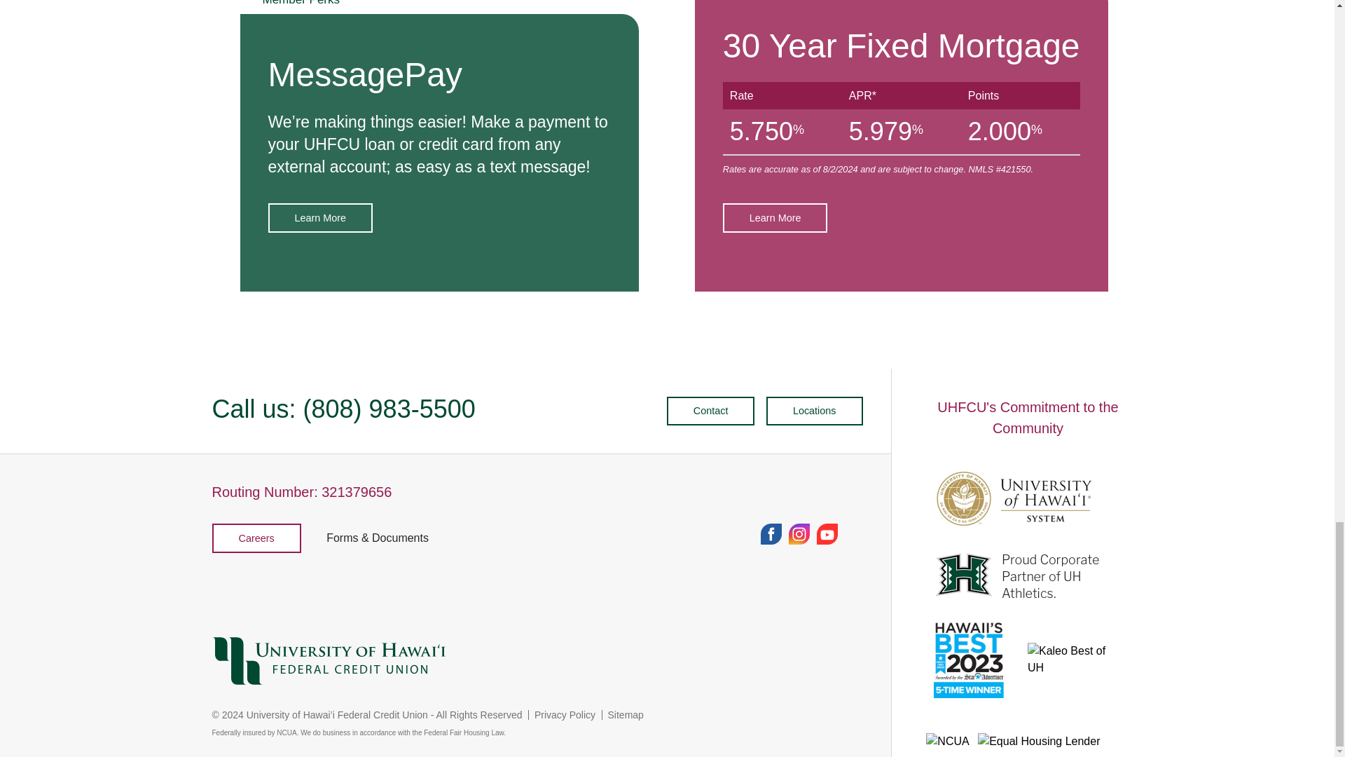  Describe the element at coordinates (1017, 576) in the screenshot. I see `University of Hawai'i Athletics` at that location.